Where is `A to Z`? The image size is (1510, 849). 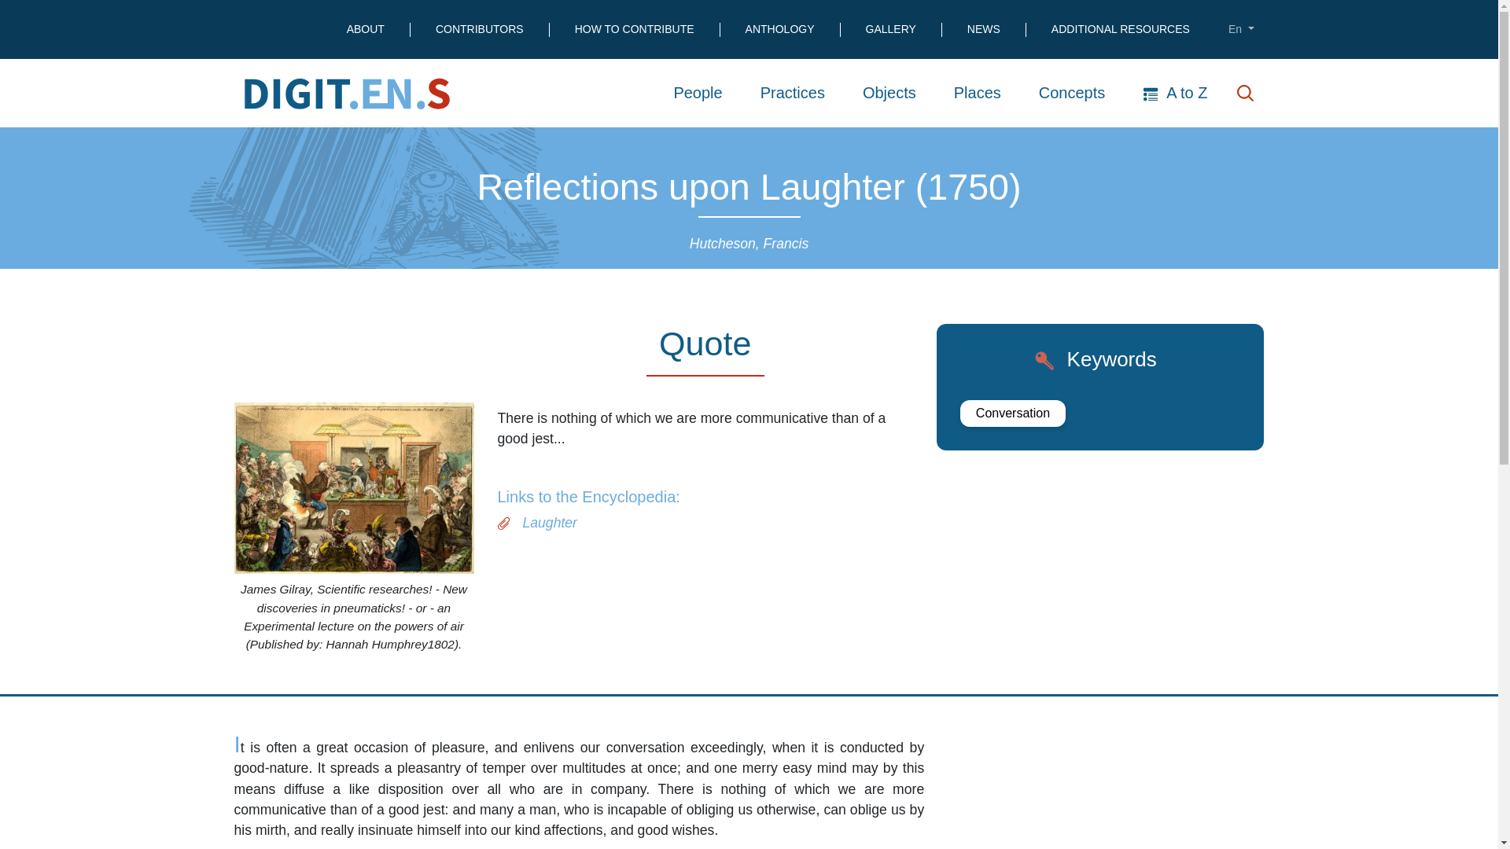 A to Z is located at coordinates (1175, 93).